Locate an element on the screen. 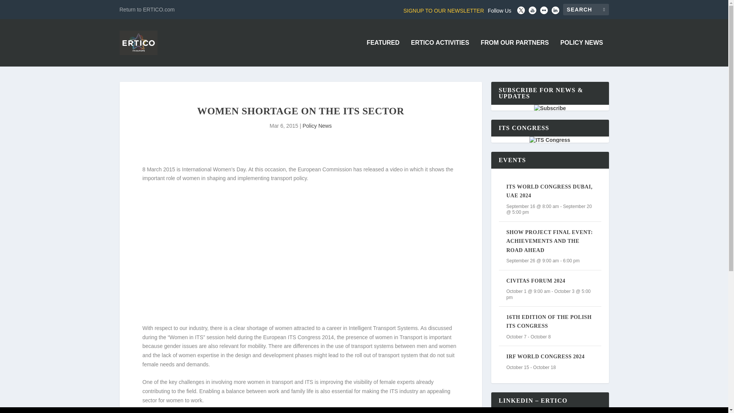  SHOW PROJECT FINAL EVENT: ACHIEVEMENTS AND THE ROAD AHEAD is located at coordinates (549, 241).